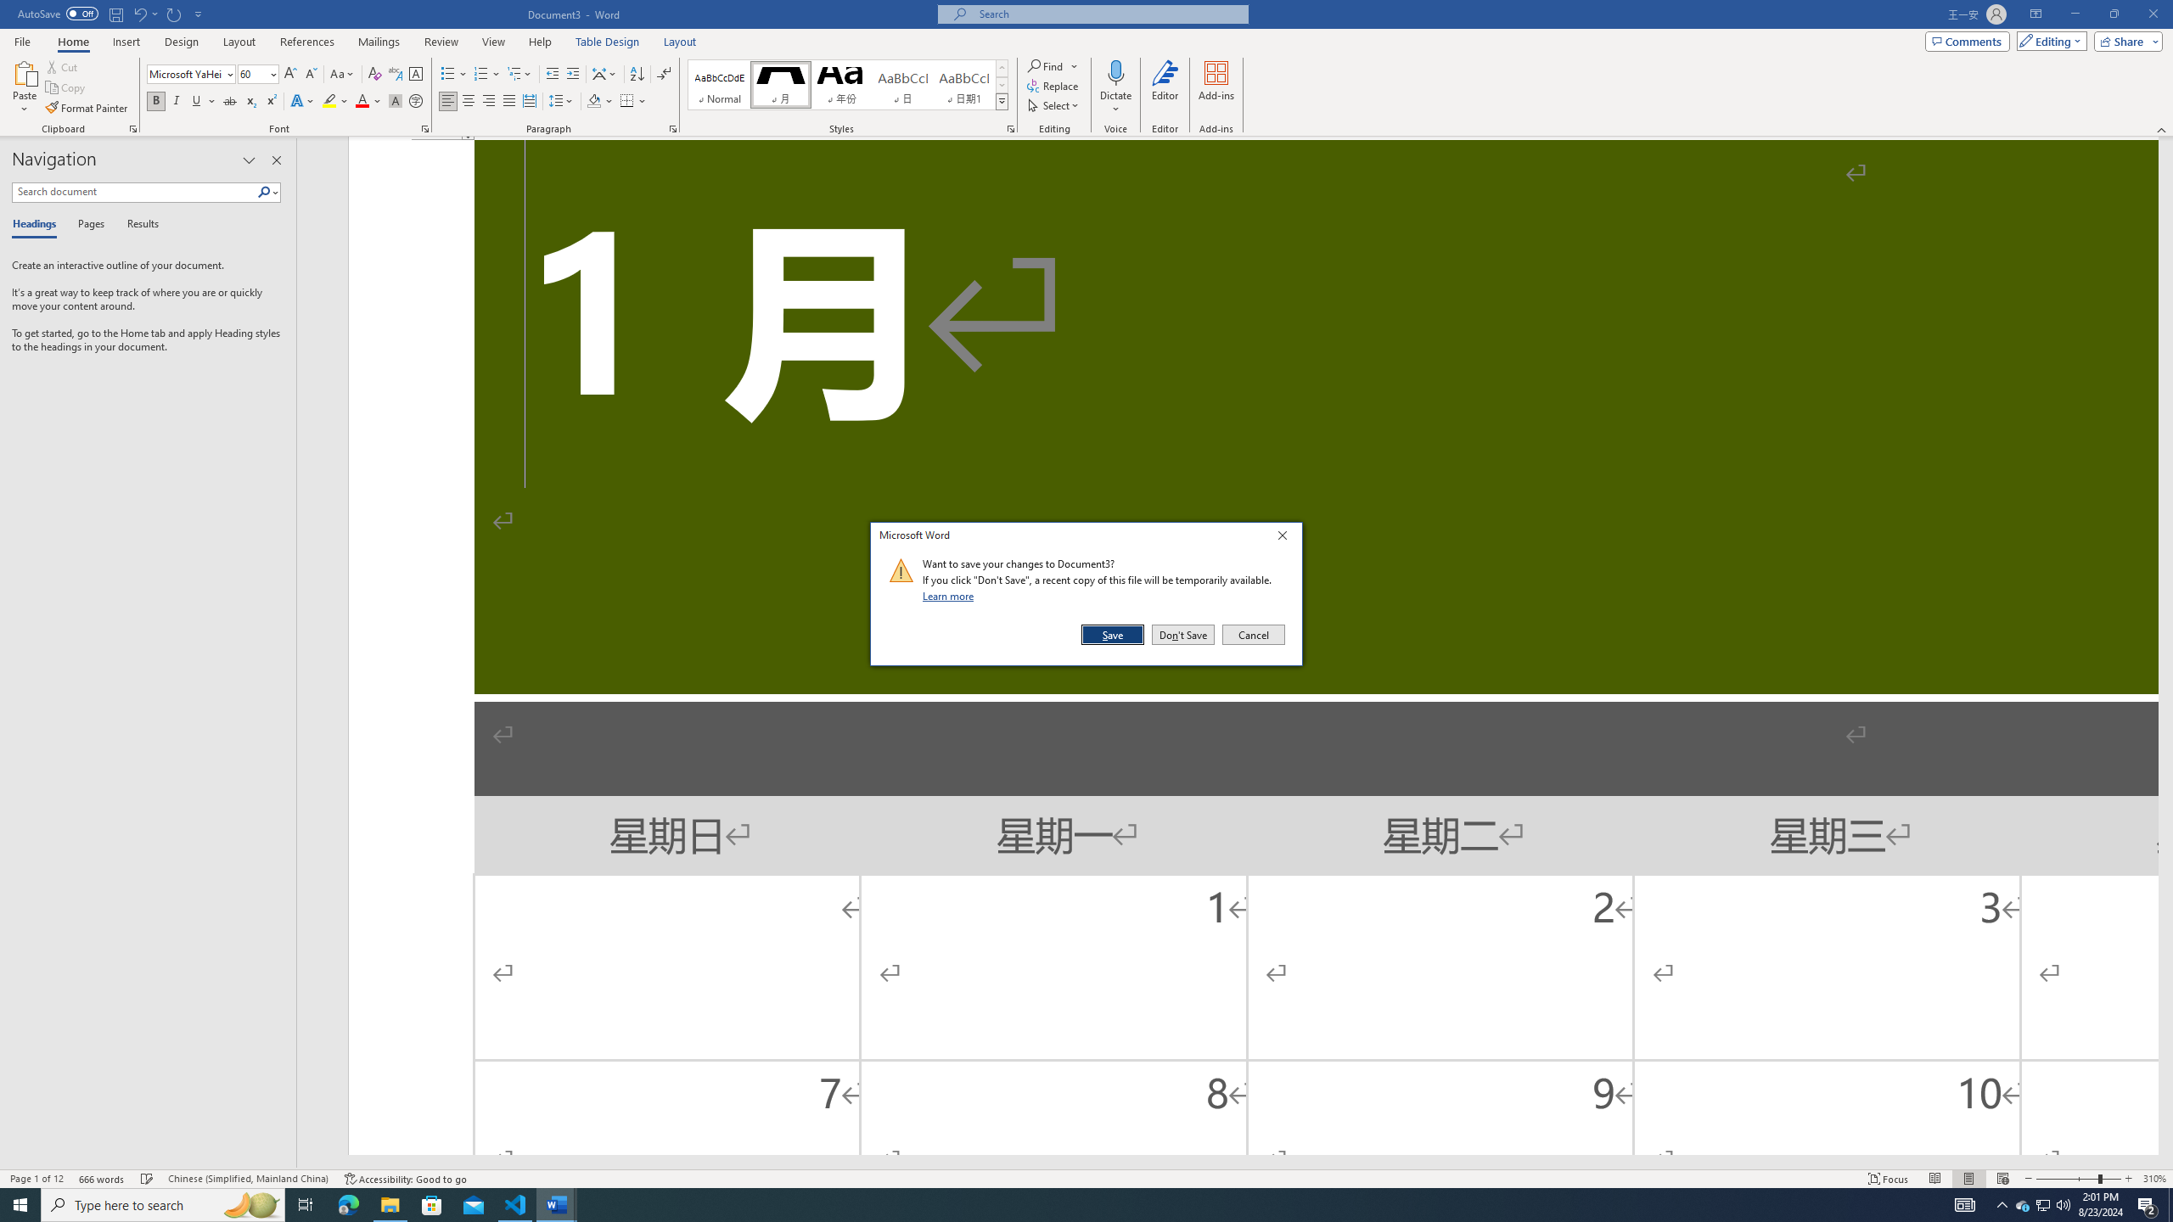 This screenshot has height=1222, width=2173. I want to click on Microsoft search, so click(1109, 14).